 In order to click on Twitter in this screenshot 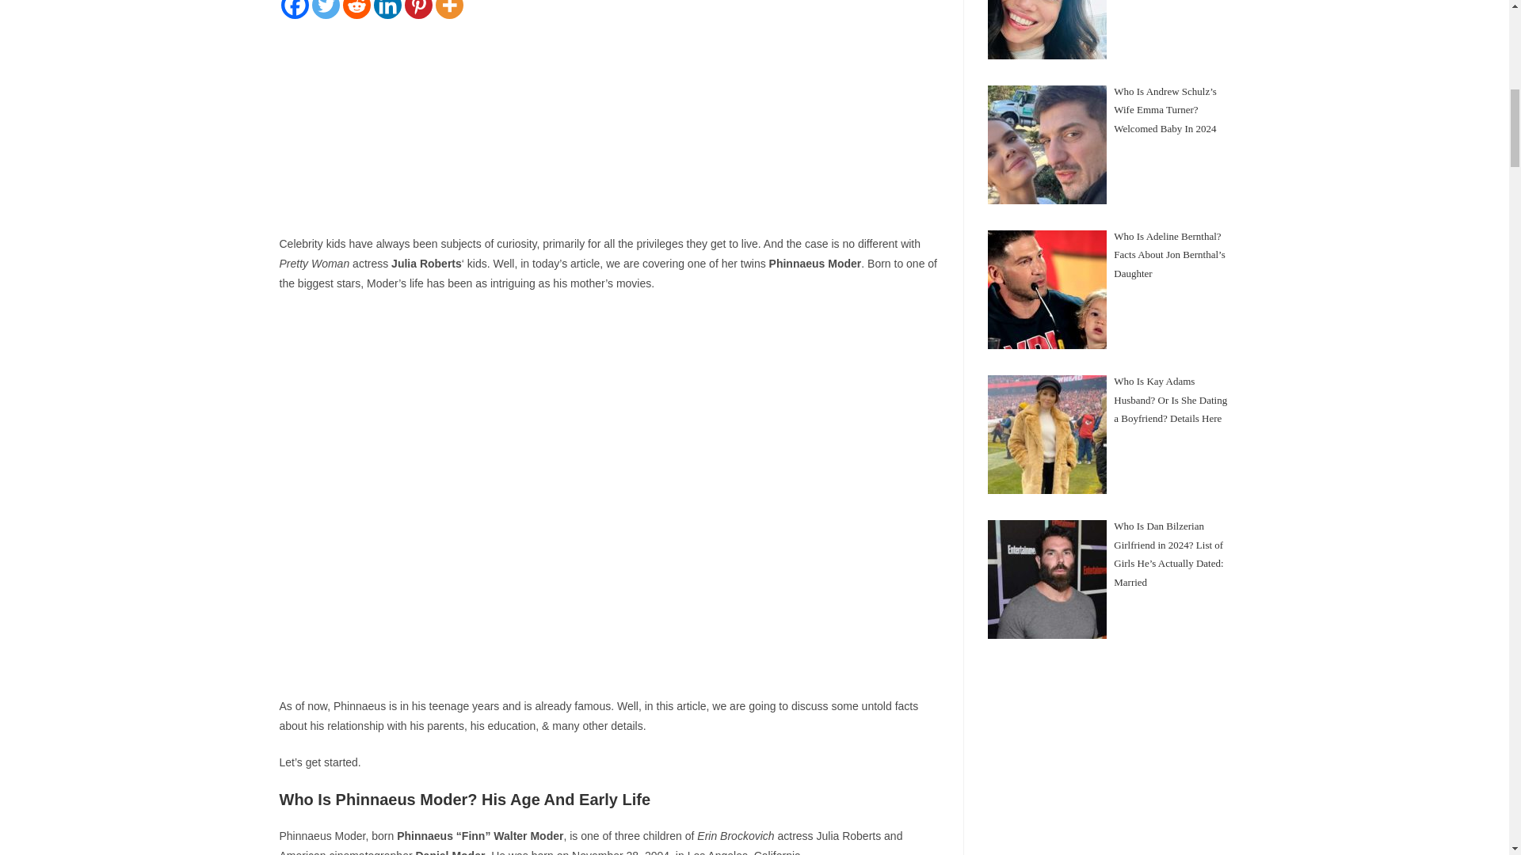, I will do `click(325, 9)`.